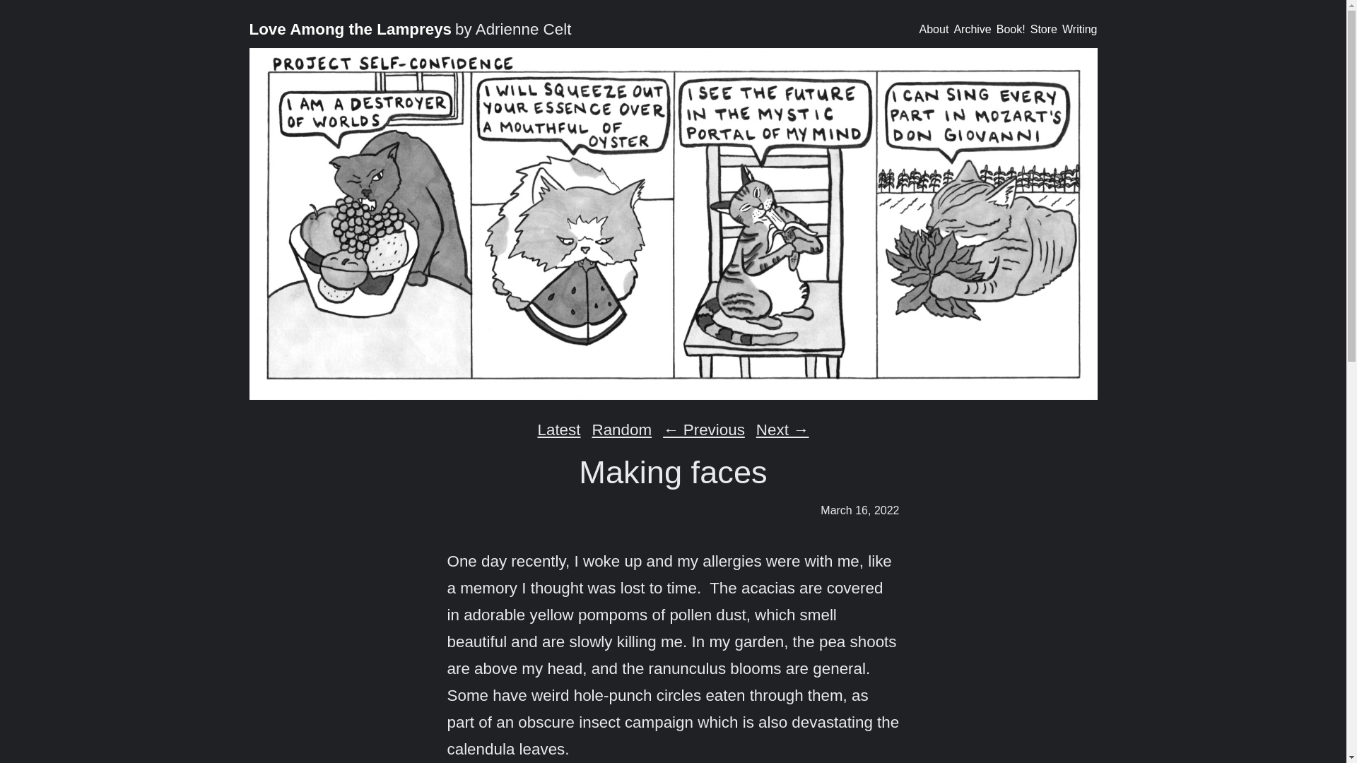 Image resolution: width=1357 pixels, height=763 pixels. What do you see at coordinates (1011, 30) in the screenshot?
I see `Book!` at bounding box center [1011, 30].